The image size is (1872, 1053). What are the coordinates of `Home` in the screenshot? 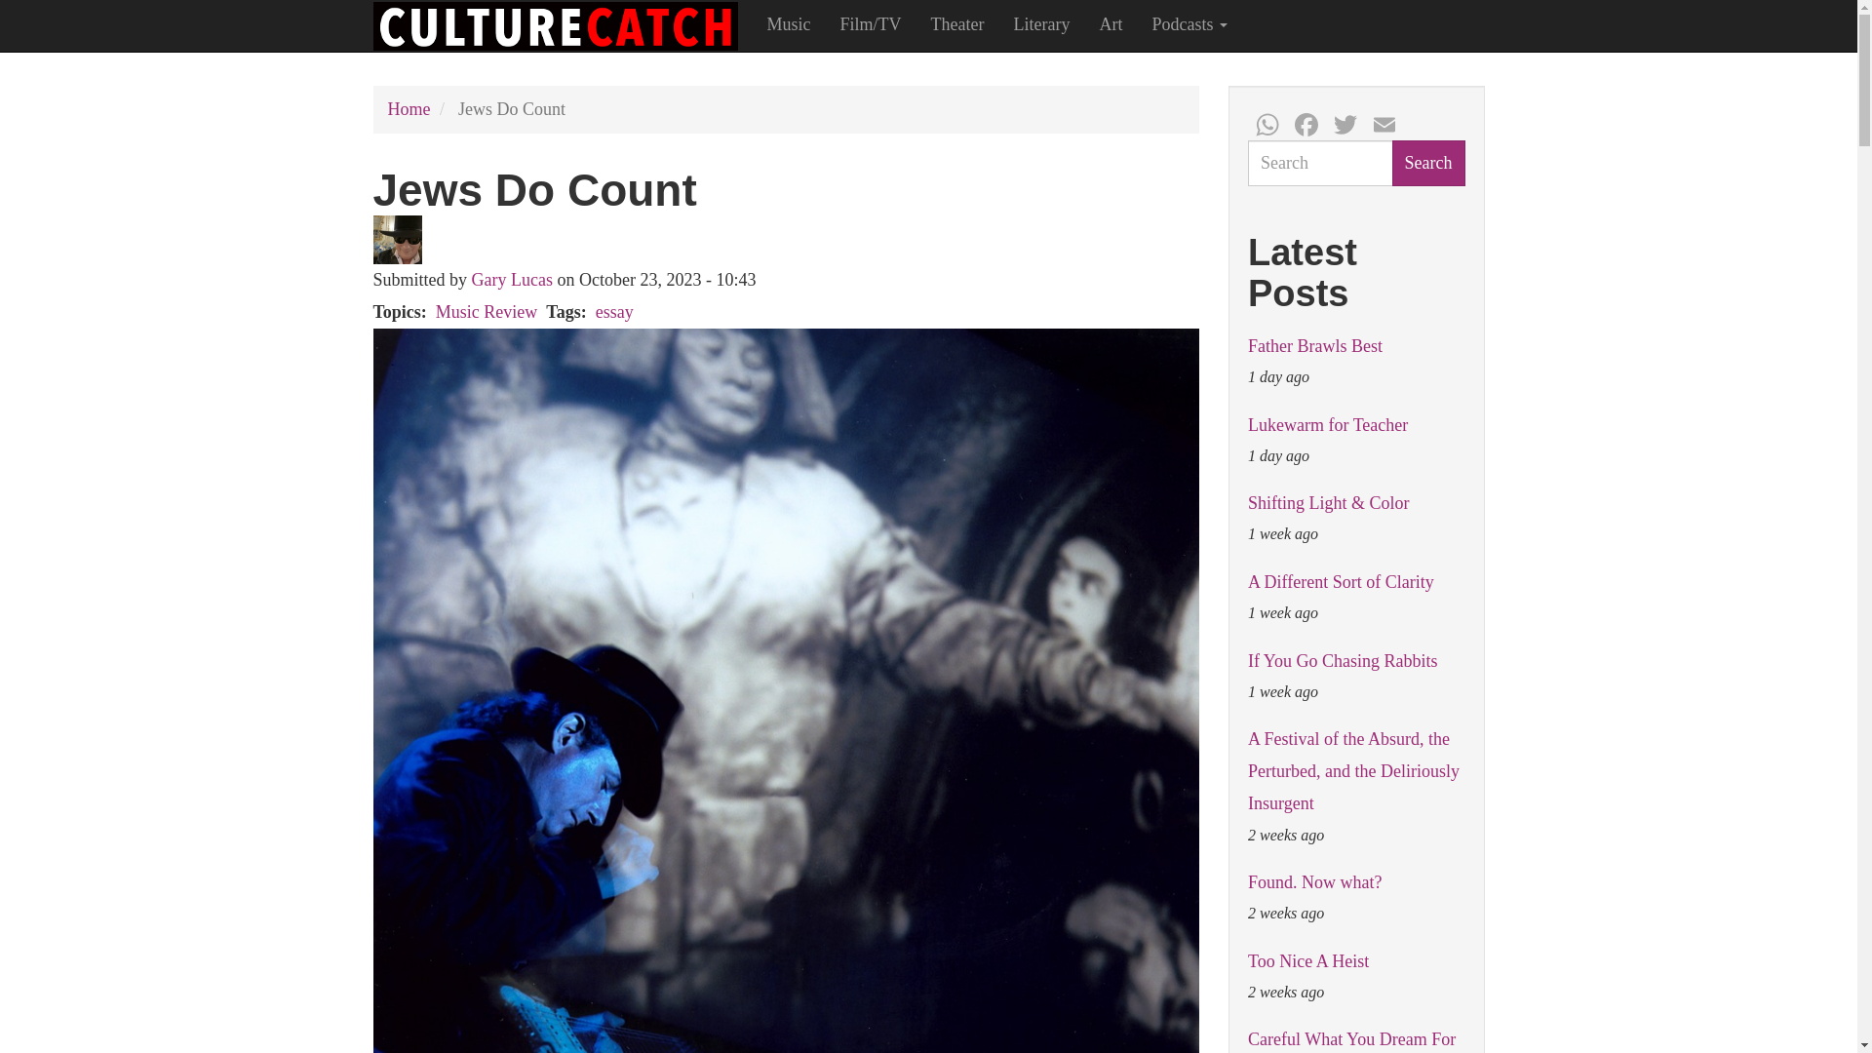 It's located at (562, 25).